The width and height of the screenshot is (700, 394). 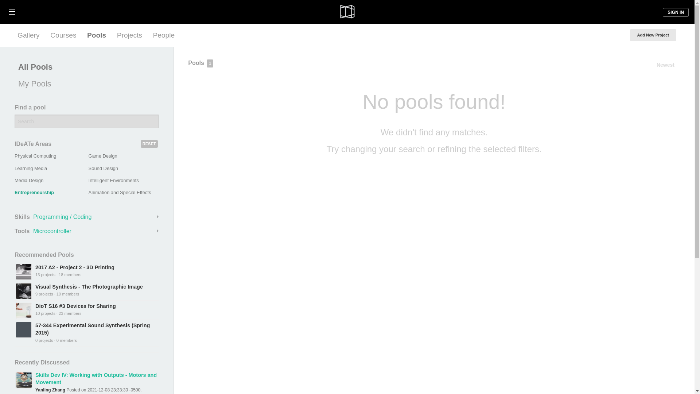 What do you see at coordinates (149, 144) in the screenshot?
I see `RESET` at bounding box center [149, 144].